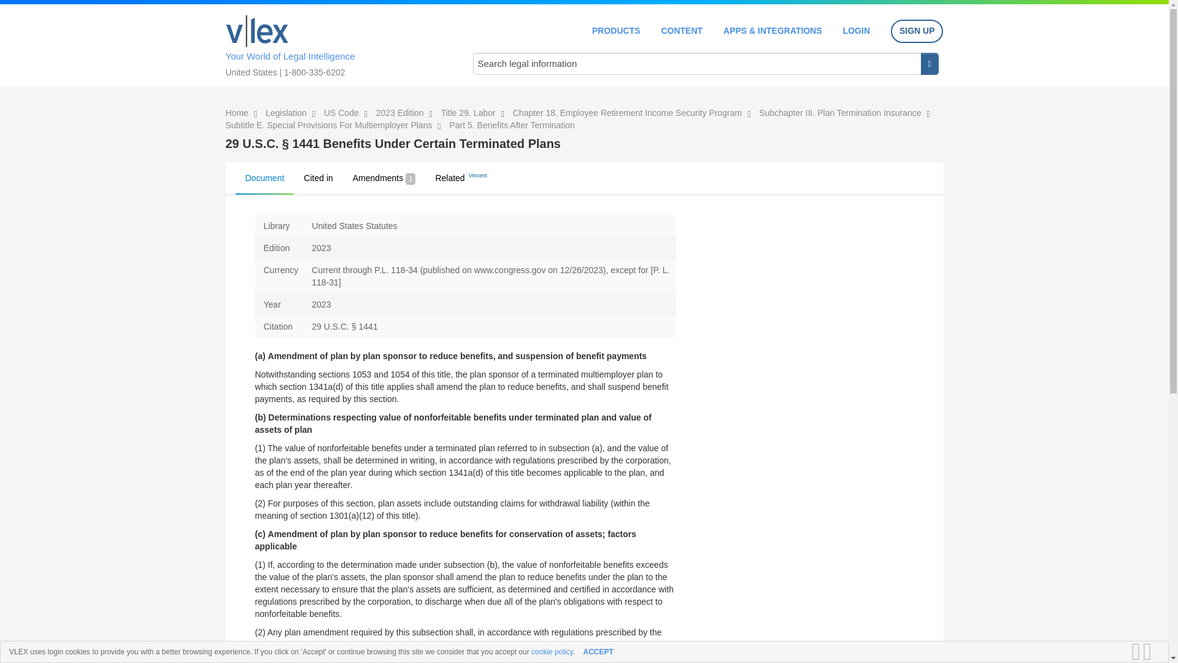  What do you see at coordinates (841, 113) in the screenshot?
I see `Subchapter III. Plan Termination Insurance` at bounding box center [841, 113].